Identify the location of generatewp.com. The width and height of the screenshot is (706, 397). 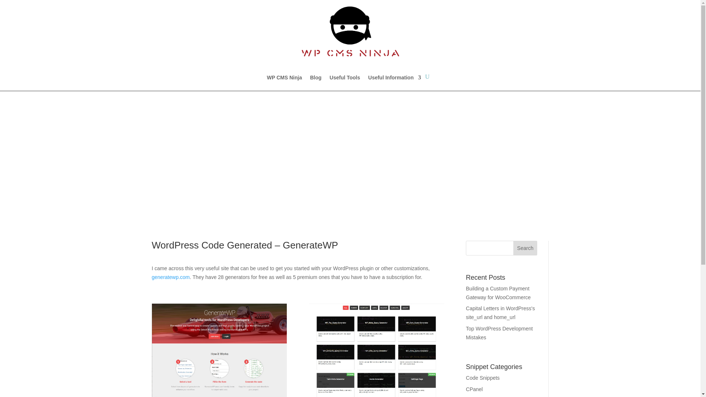
(171, 277).